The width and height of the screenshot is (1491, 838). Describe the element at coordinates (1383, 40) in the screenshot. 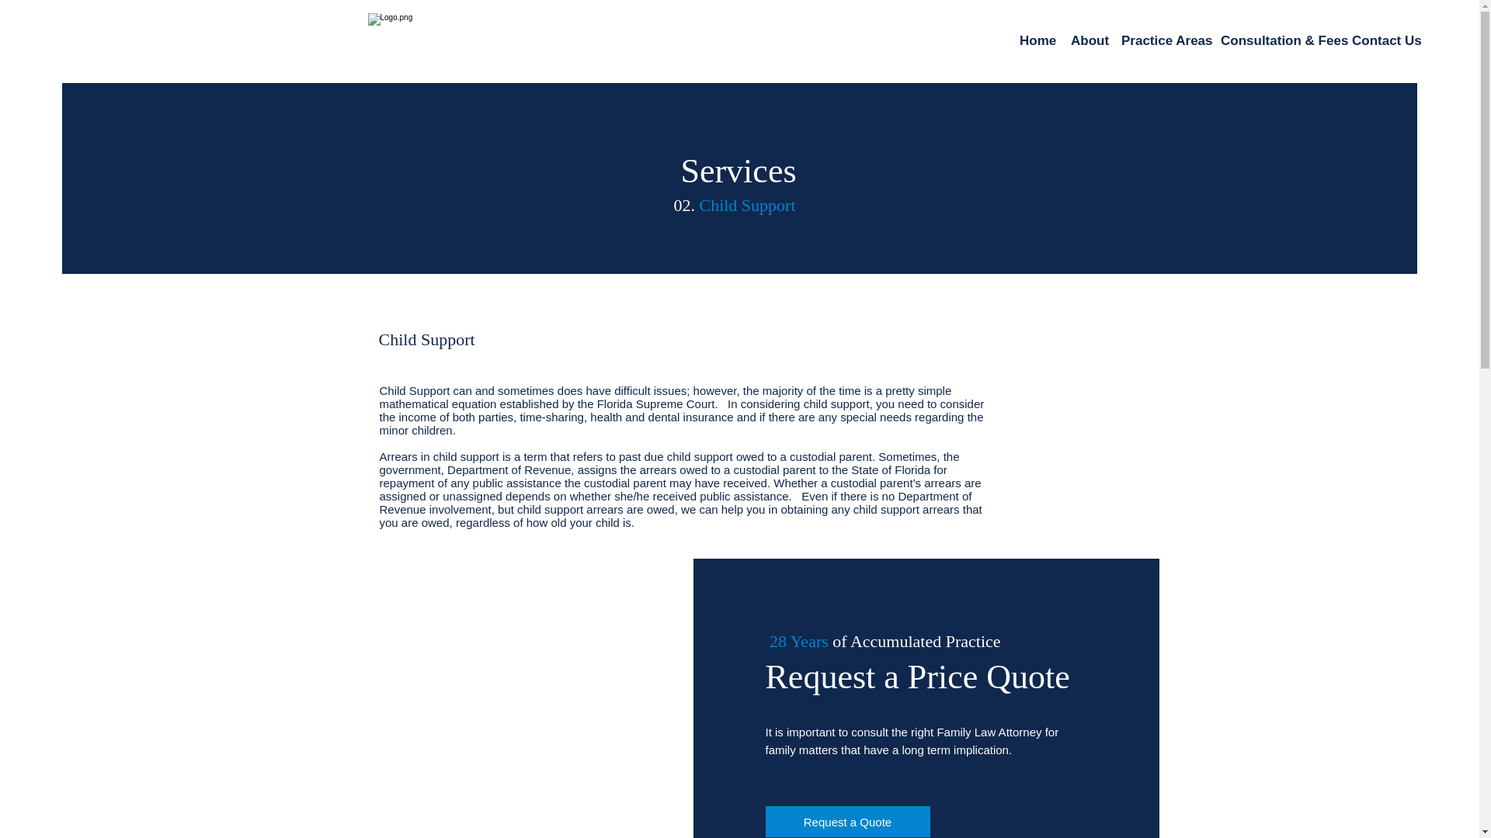

I see `Contact Us` at that location.